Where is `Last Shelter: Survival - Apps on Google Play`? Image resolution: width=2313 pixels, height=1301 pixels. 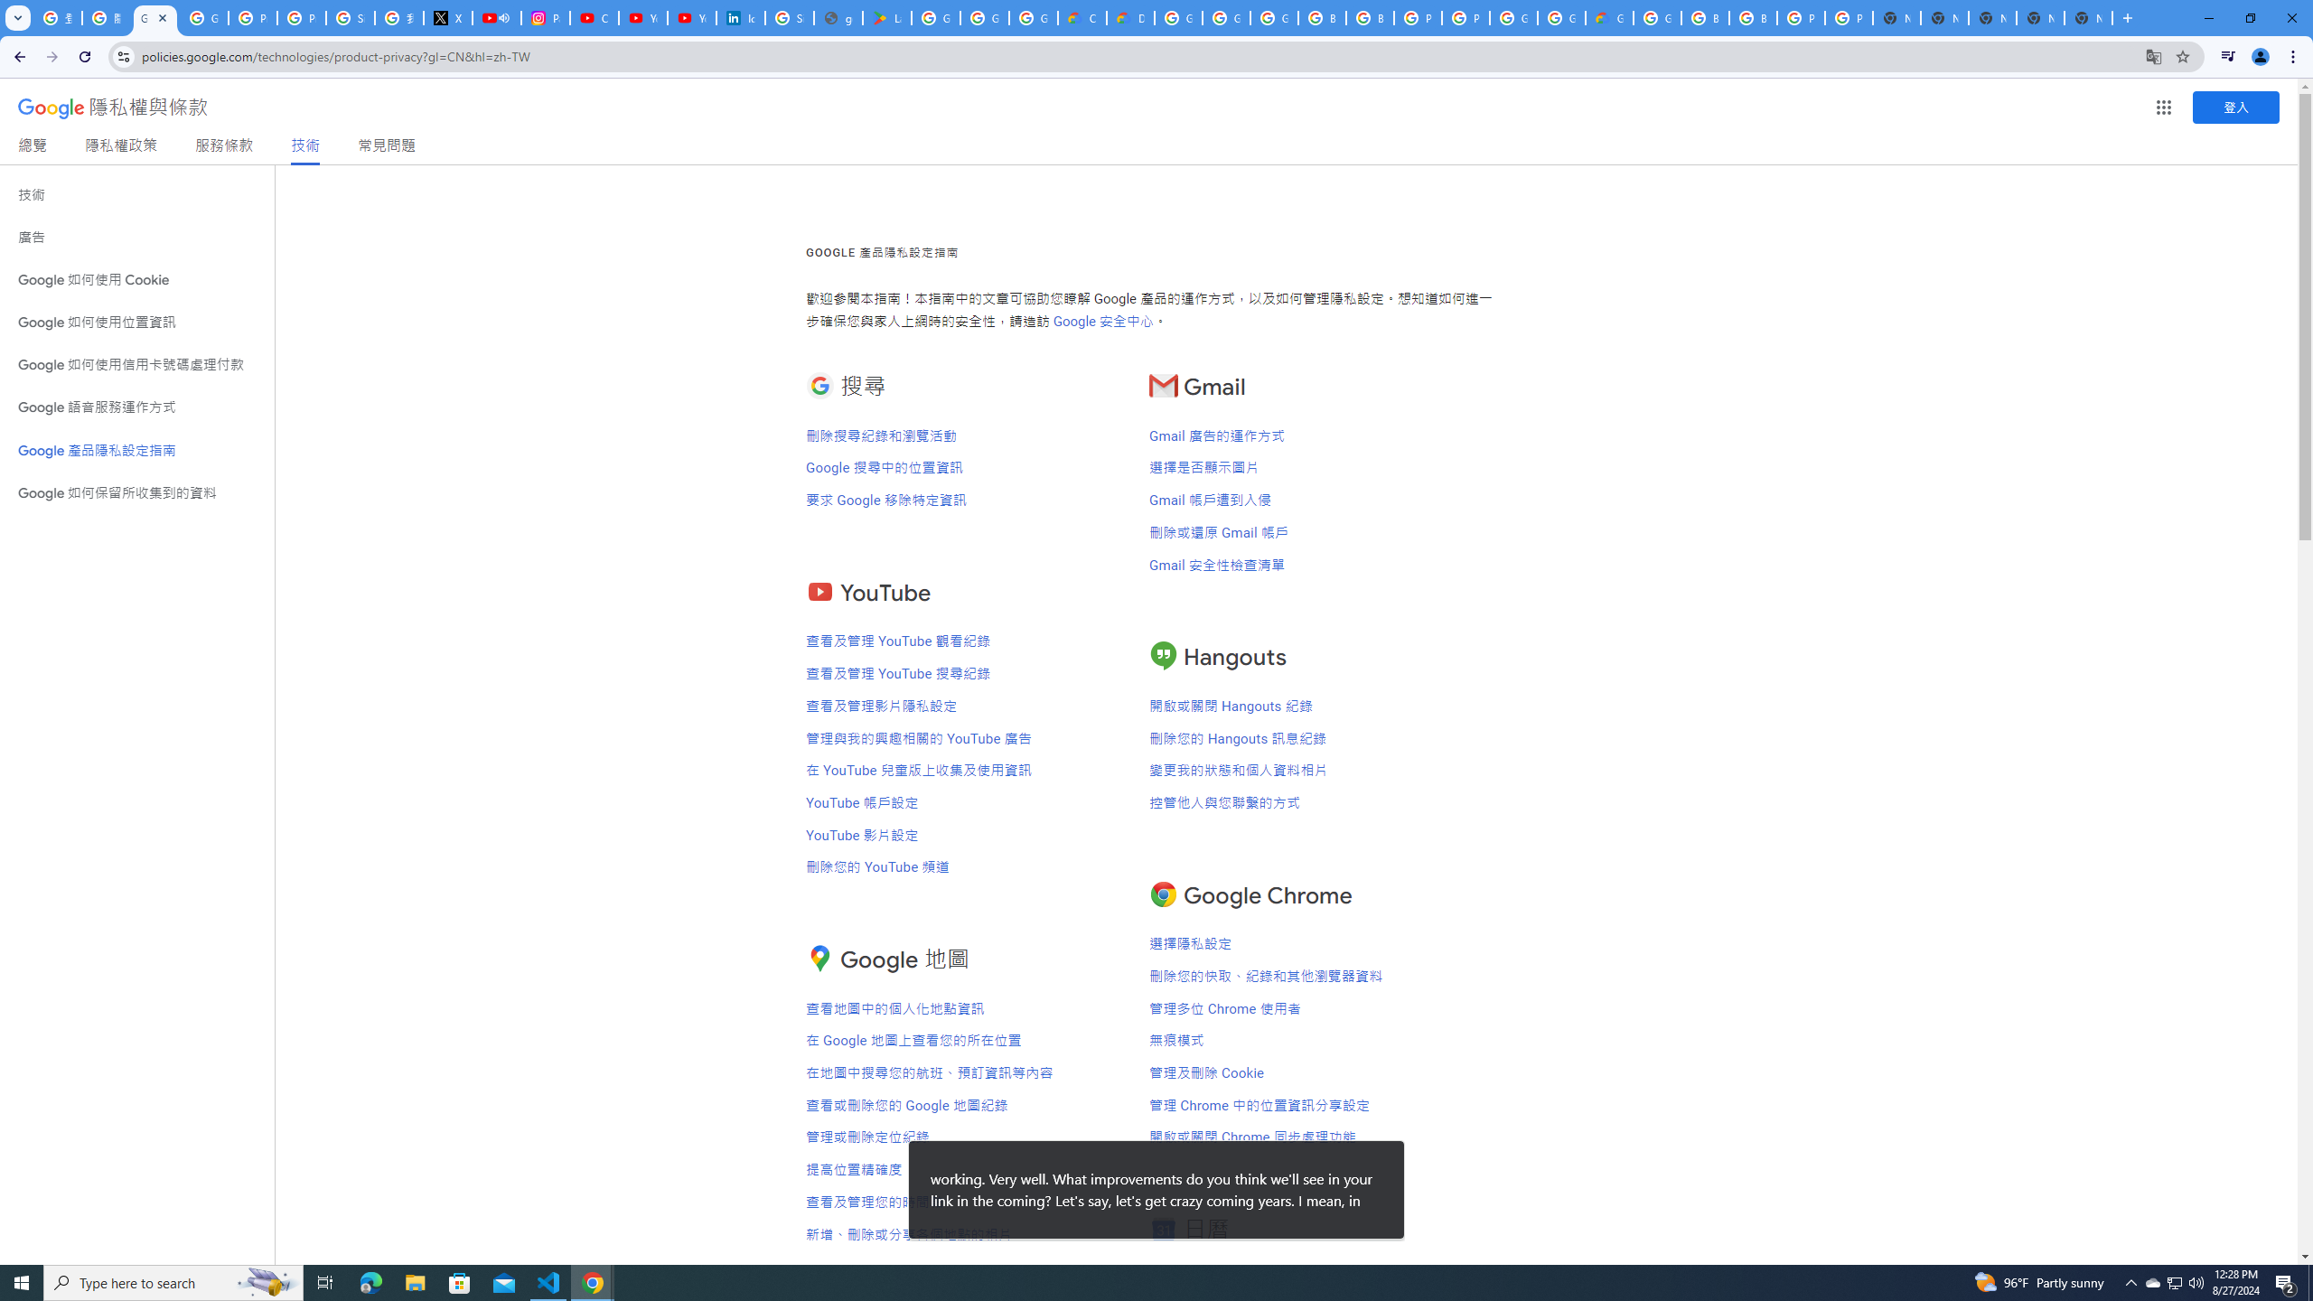
Last Shelter: Survival - Apps on Google Play is located at coordinates (887, 18).